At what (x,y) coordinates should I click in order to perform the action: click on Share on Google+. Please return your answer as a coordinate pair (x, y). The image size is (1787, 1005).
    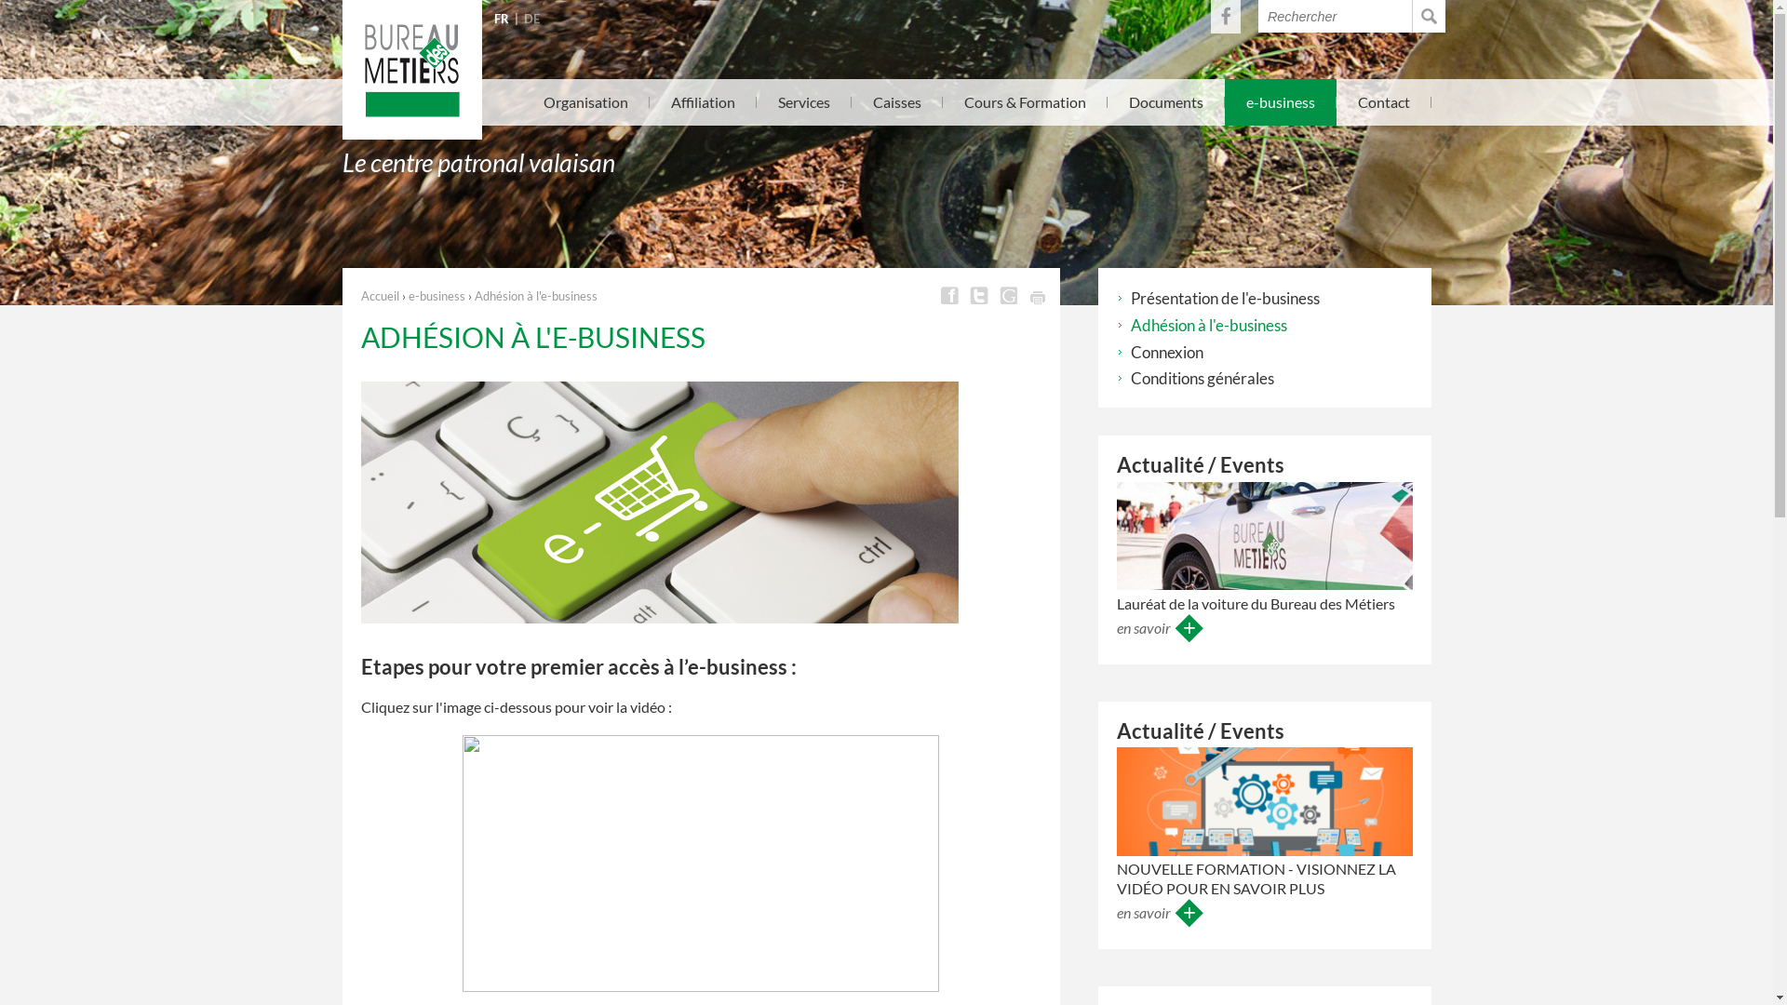
    Looking at the image, I should click on (1007, 296).